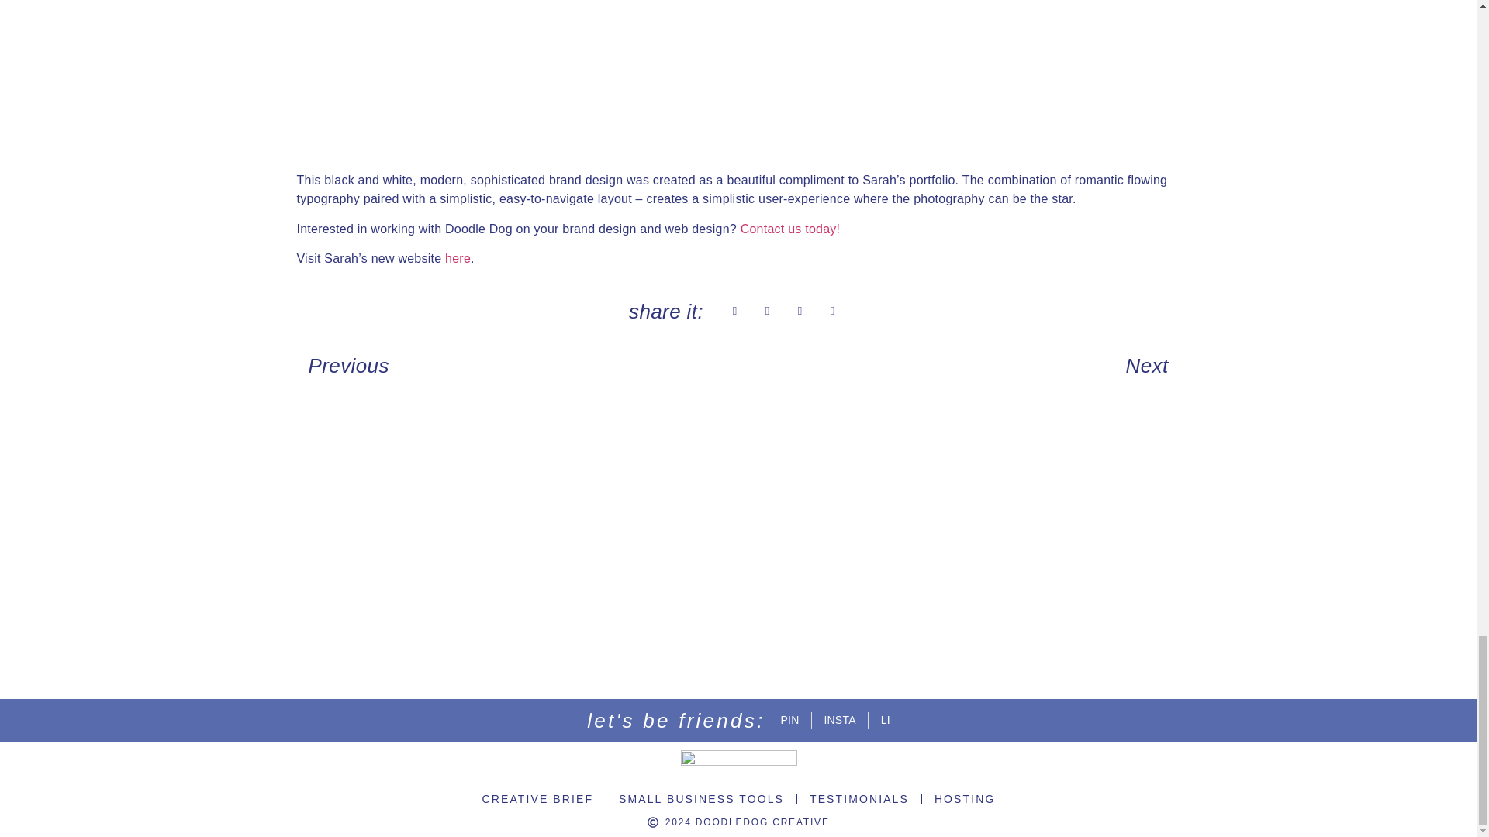 The image size is (1489, 837). Describe the element at coordinates (538, 799) in the screenshot. I see `CREATIVE BRIEF` at that location.